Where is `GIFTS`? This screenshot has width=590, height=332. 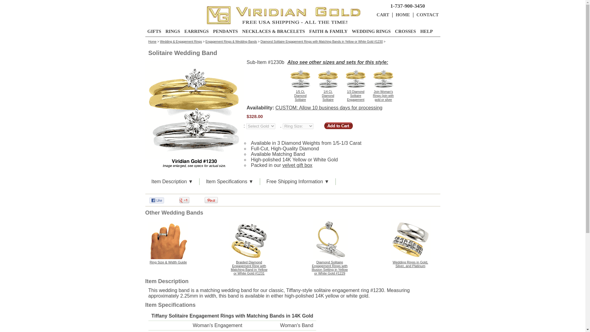
GIFTS is located at coordinates (154, 31).